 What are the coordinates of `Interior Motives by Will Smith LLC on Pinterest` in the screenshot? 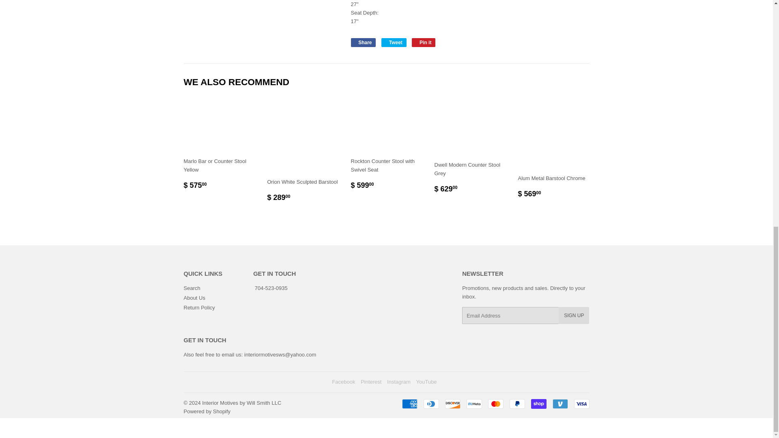 It's located at (343, 382).